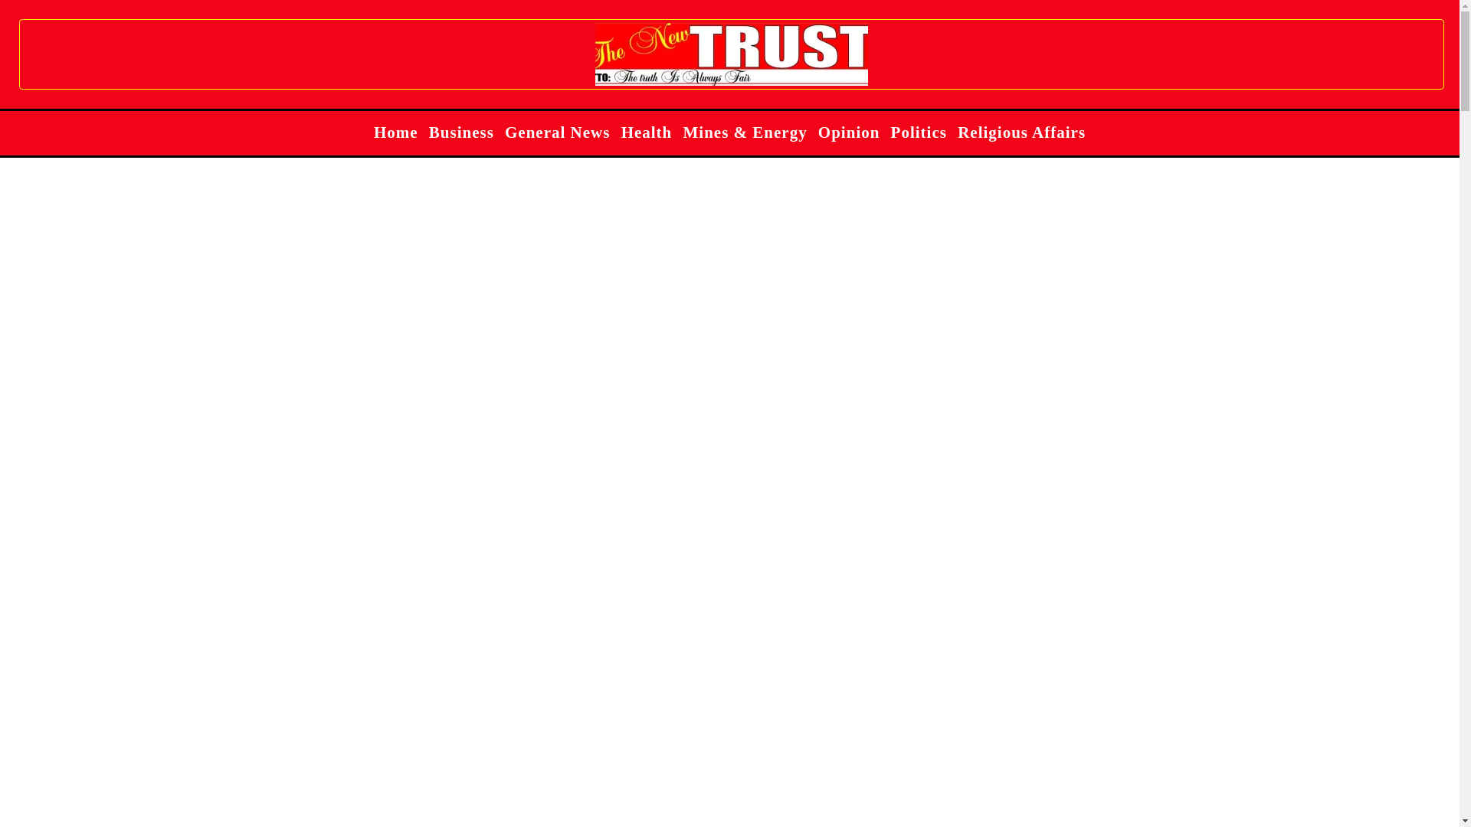  I want to click on General News, so click(562, 132).